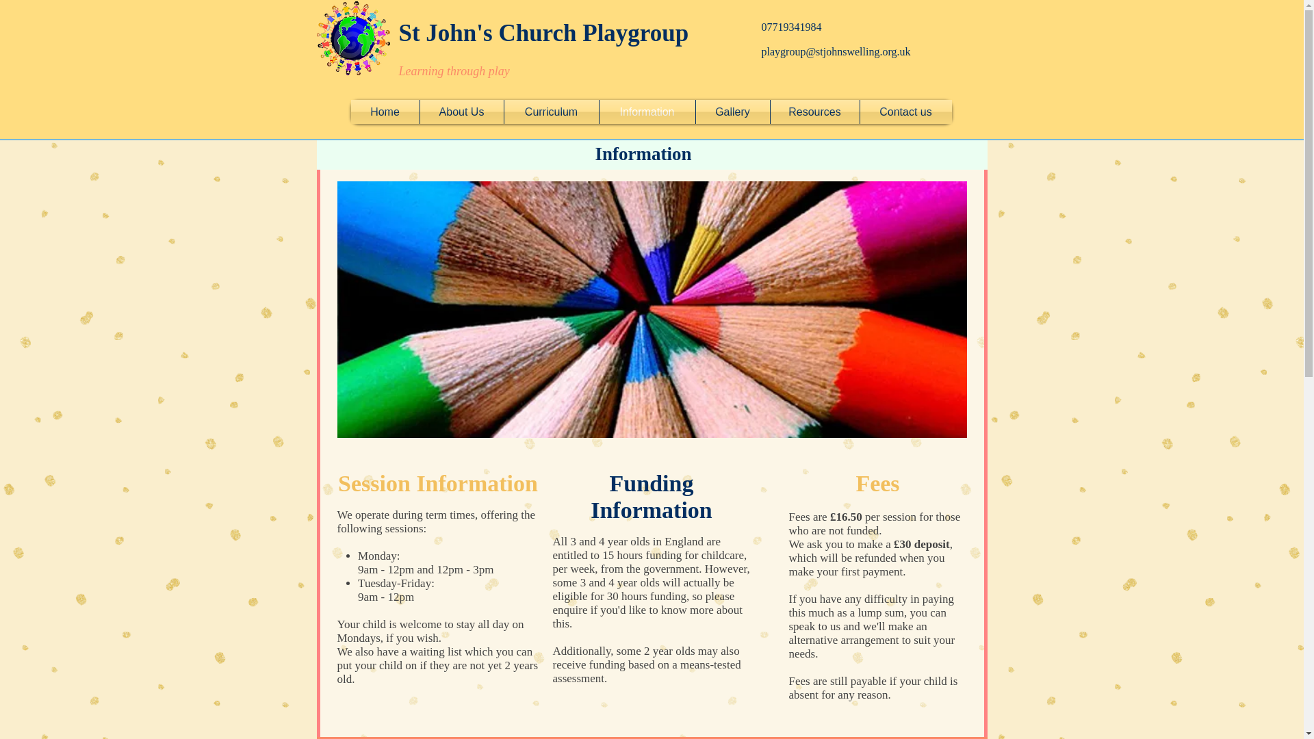 The image size is (1314, 739). I want to click on Contact us, so click(905, 112).